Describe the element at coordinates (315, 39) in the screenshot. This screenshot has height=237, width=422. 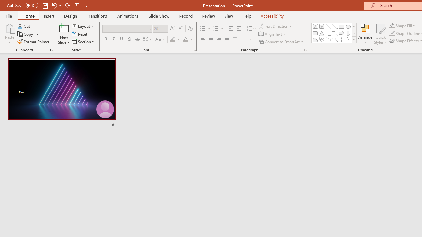
I see `Freeform: Shape` at that location.